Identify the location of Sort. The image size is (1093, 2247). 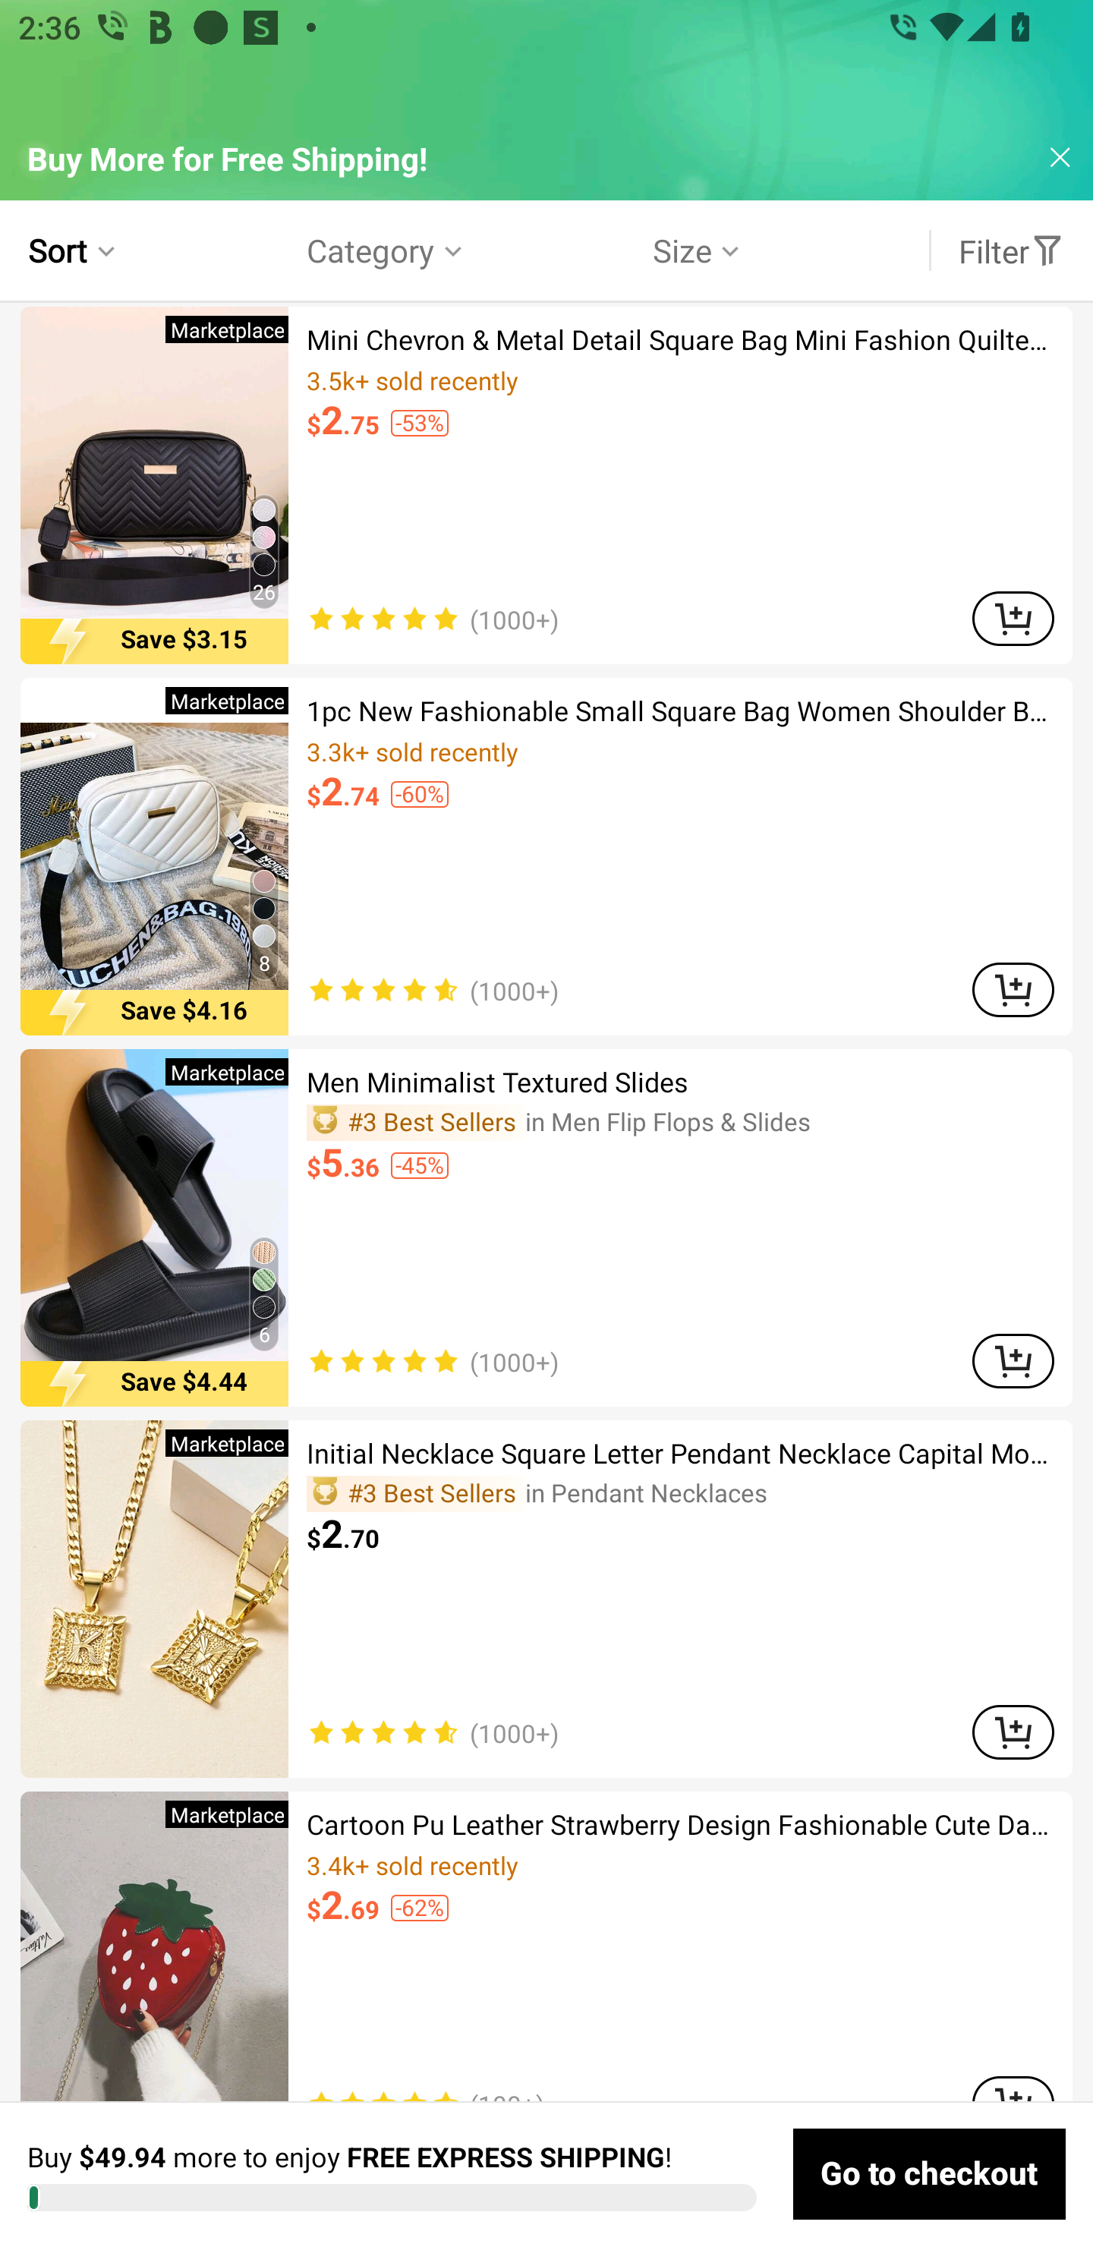
(74, 251).